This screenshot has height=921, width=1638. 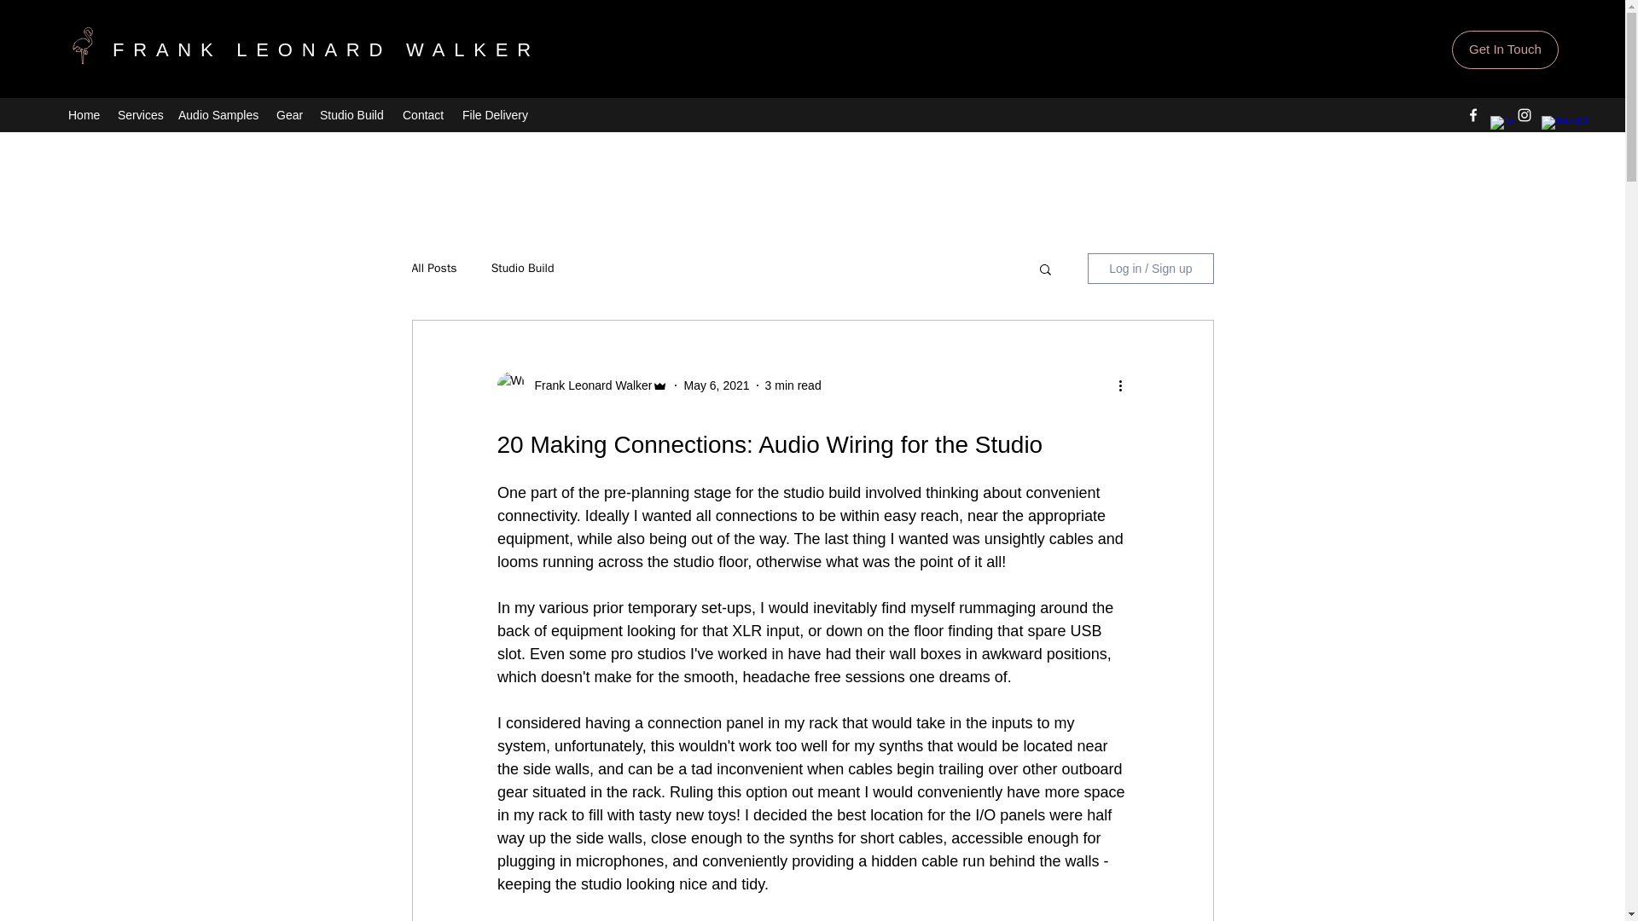 What do you see at coordinates (494, 114) in the screenshot?
I see `File Delivery` at bounding box center [494, 114].